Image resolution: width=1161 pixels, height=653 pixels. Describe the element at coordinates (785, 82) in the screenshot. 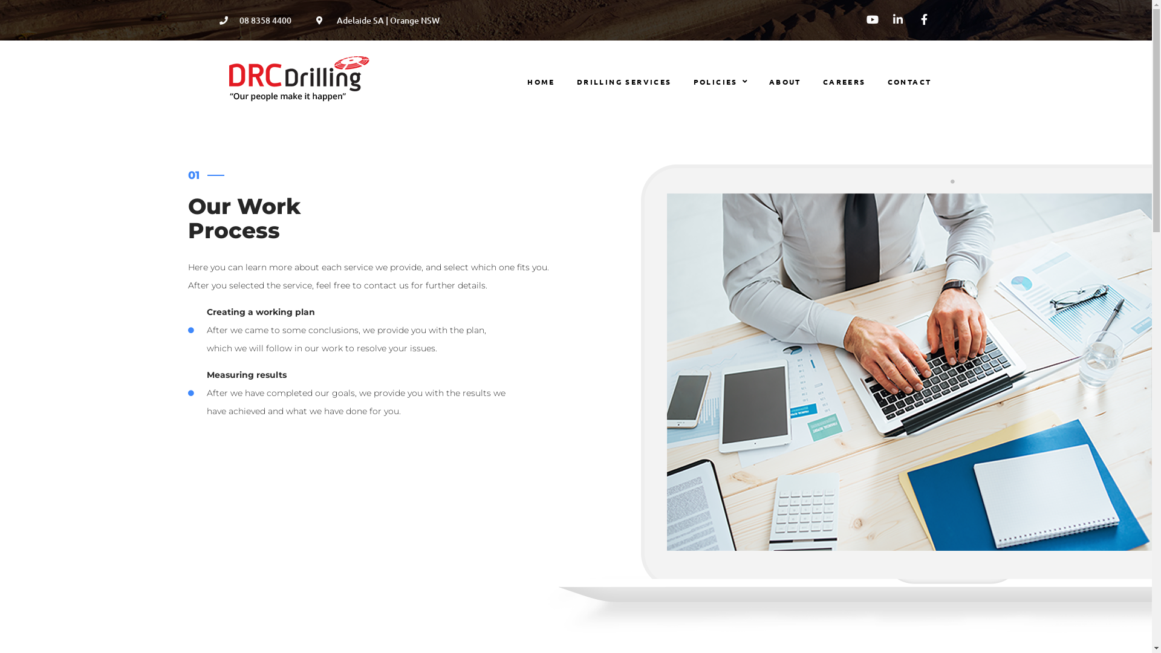

I see `ABOUT` at that location.